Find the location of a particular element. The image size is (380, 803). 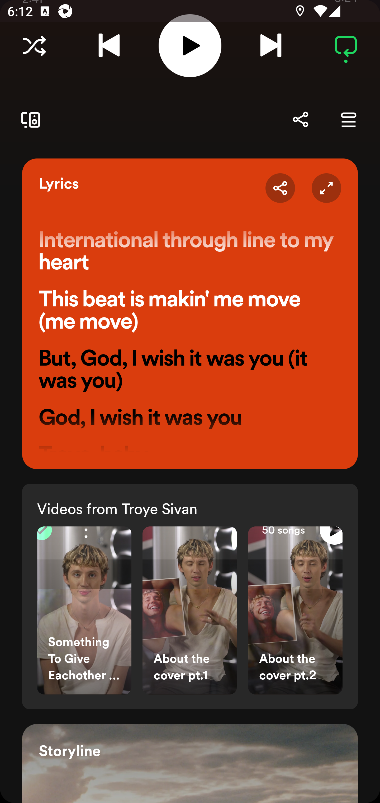

Connect to a device. Opens the devices menu is located at coordinates (28, 119).